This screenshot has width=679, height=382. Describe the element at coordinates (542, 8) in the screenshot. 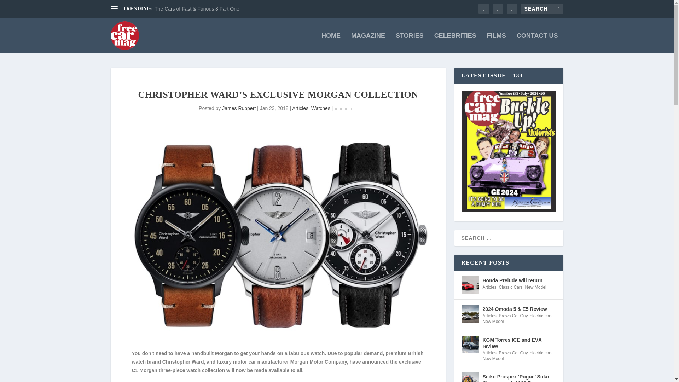

I see `Search for:` at that location.